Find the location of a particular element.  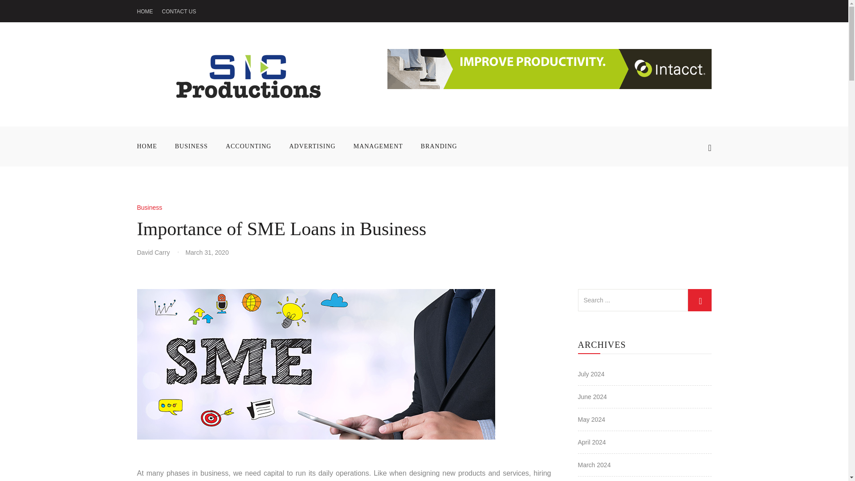

May 2024 is located at coordinates (591, 420).